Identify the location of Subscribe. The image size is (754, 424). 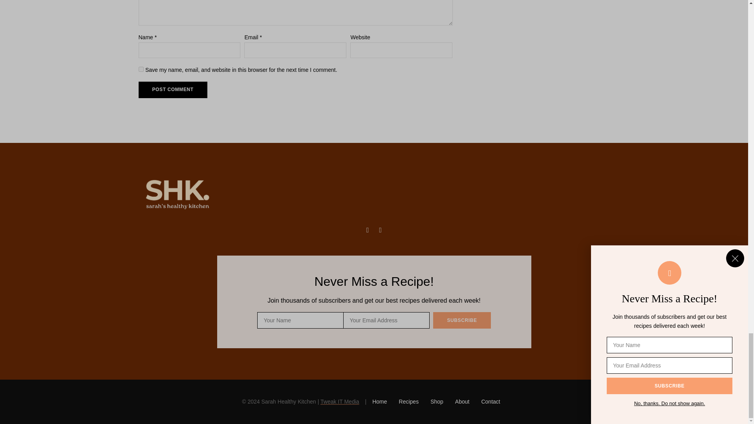
(462, 320).